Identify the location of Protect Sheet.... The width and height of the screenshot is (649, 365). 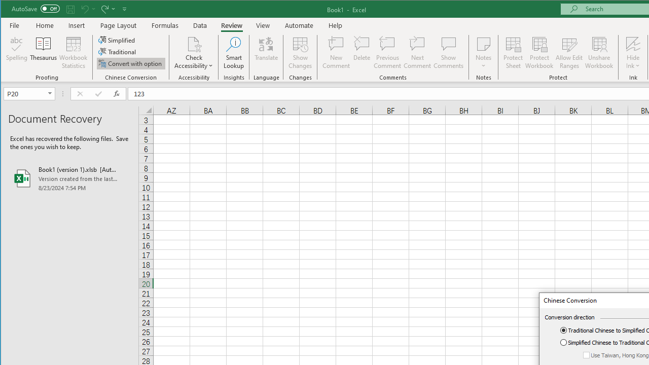
(513, 53).